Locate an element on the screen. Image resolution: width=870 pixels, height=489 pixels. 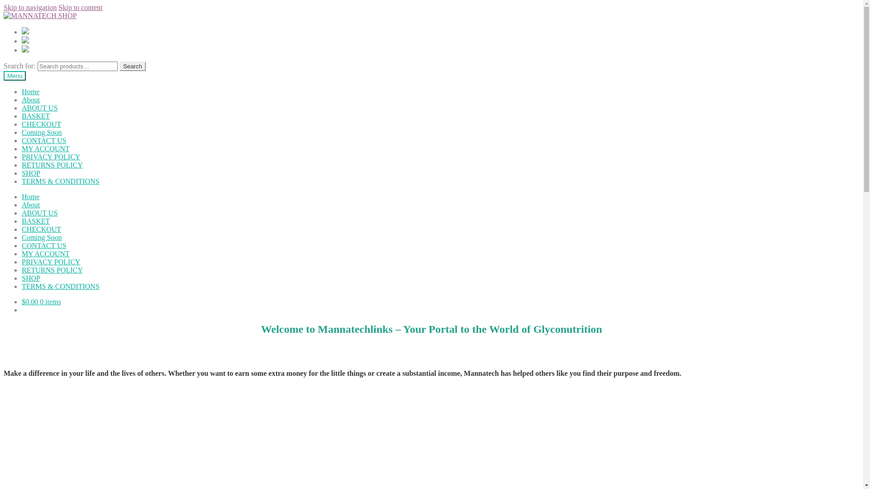
RETURNS POLICY is located at coordinates (53, 270).